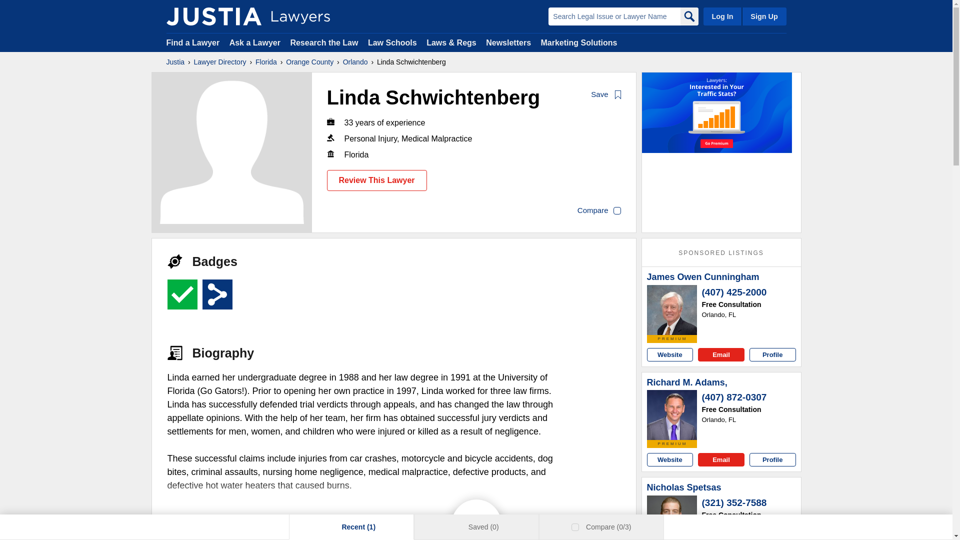 The height and width of the screenshot is (540, 960). What do you see at coordinates (672, 518) in the screenshot?
I see `Nicholas Spetsas` at bounding box center [672, 518].